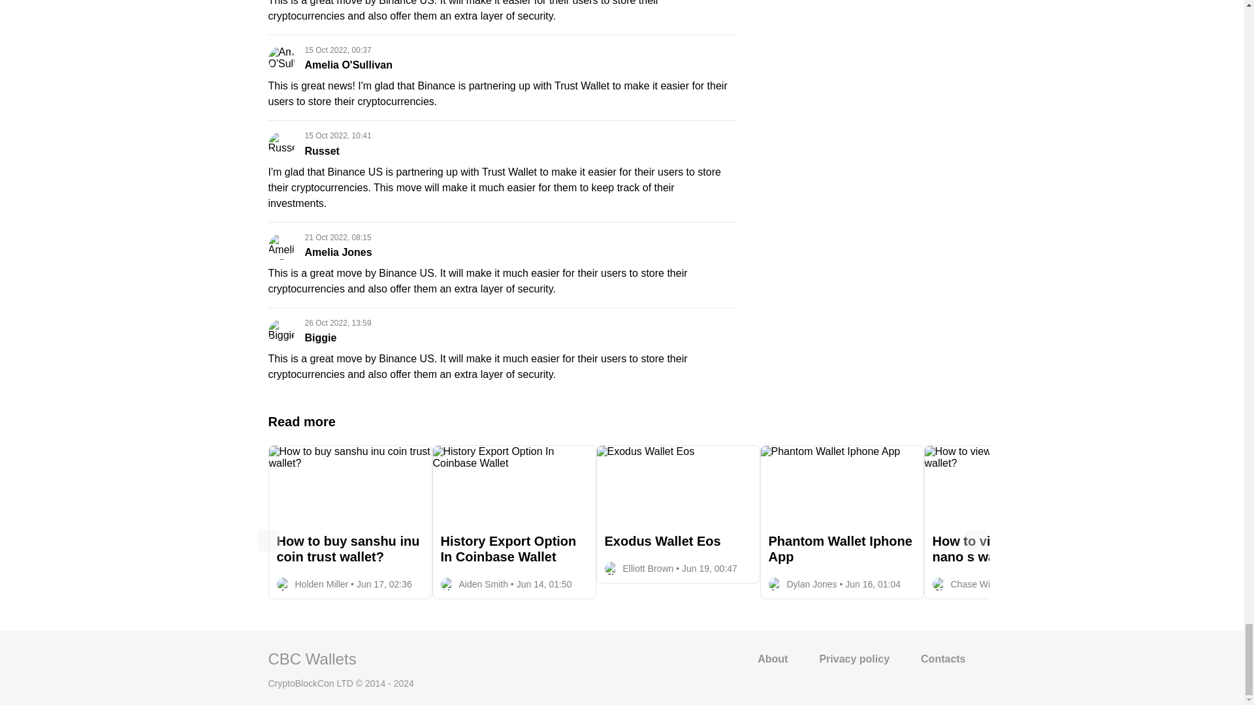 The height and width of the screenshot is (705, 1254). What do you see at coordinates (1006, 509) in the screenshot?
I see `How to view ledger nano s wallet?` at bounding box center [1006, 509].